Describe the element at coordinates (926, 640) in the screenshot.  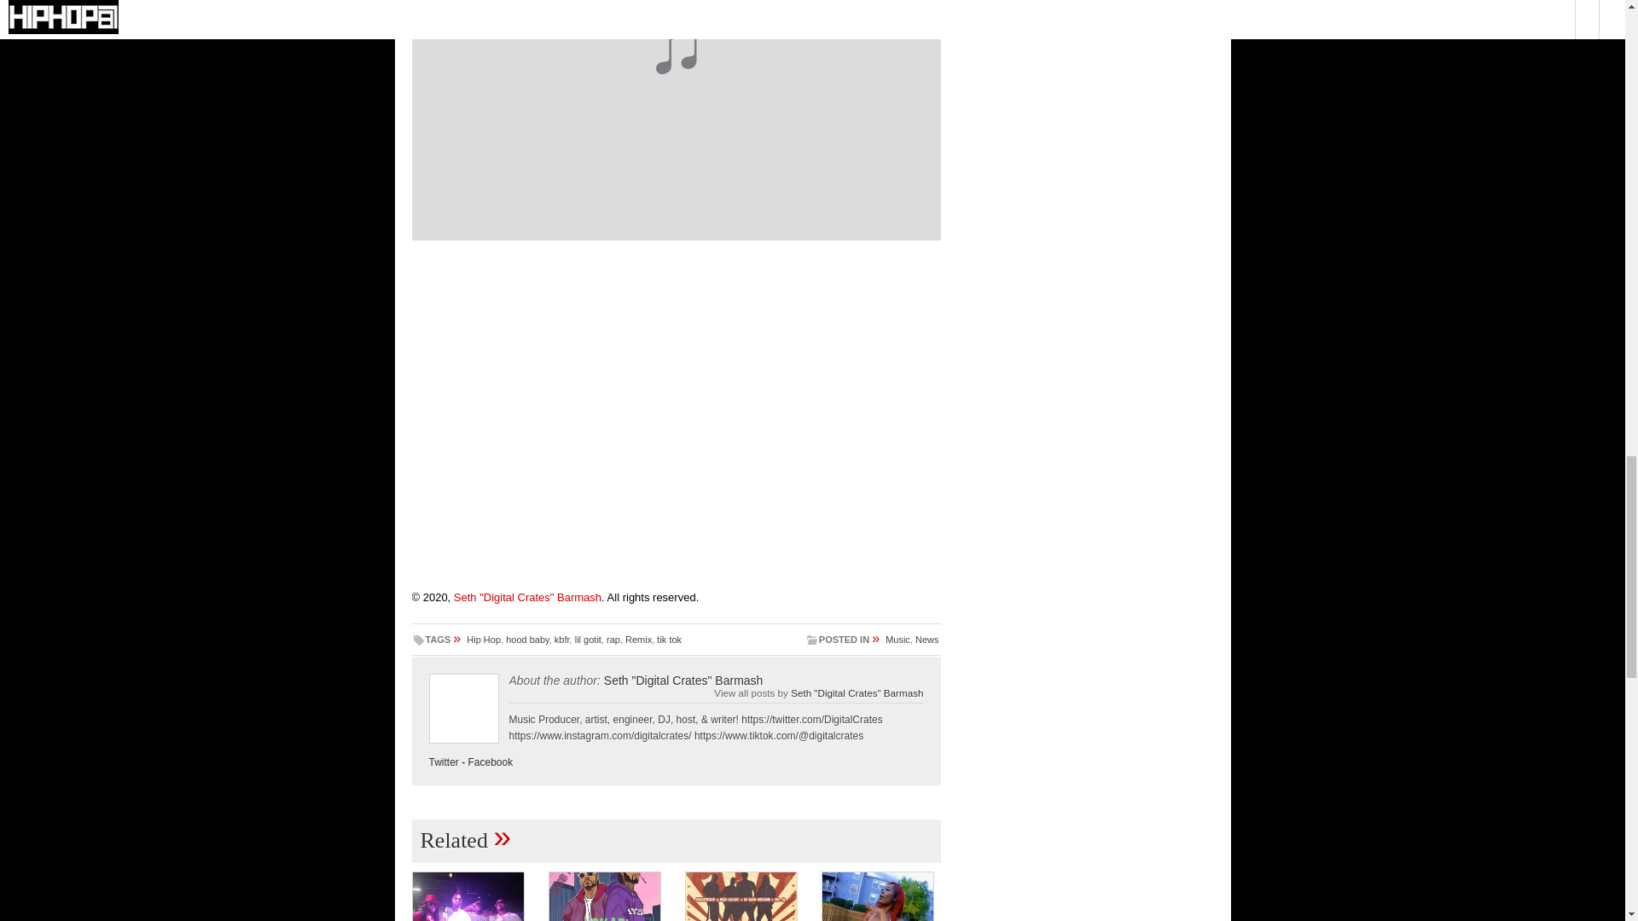
I see `News` at that location.